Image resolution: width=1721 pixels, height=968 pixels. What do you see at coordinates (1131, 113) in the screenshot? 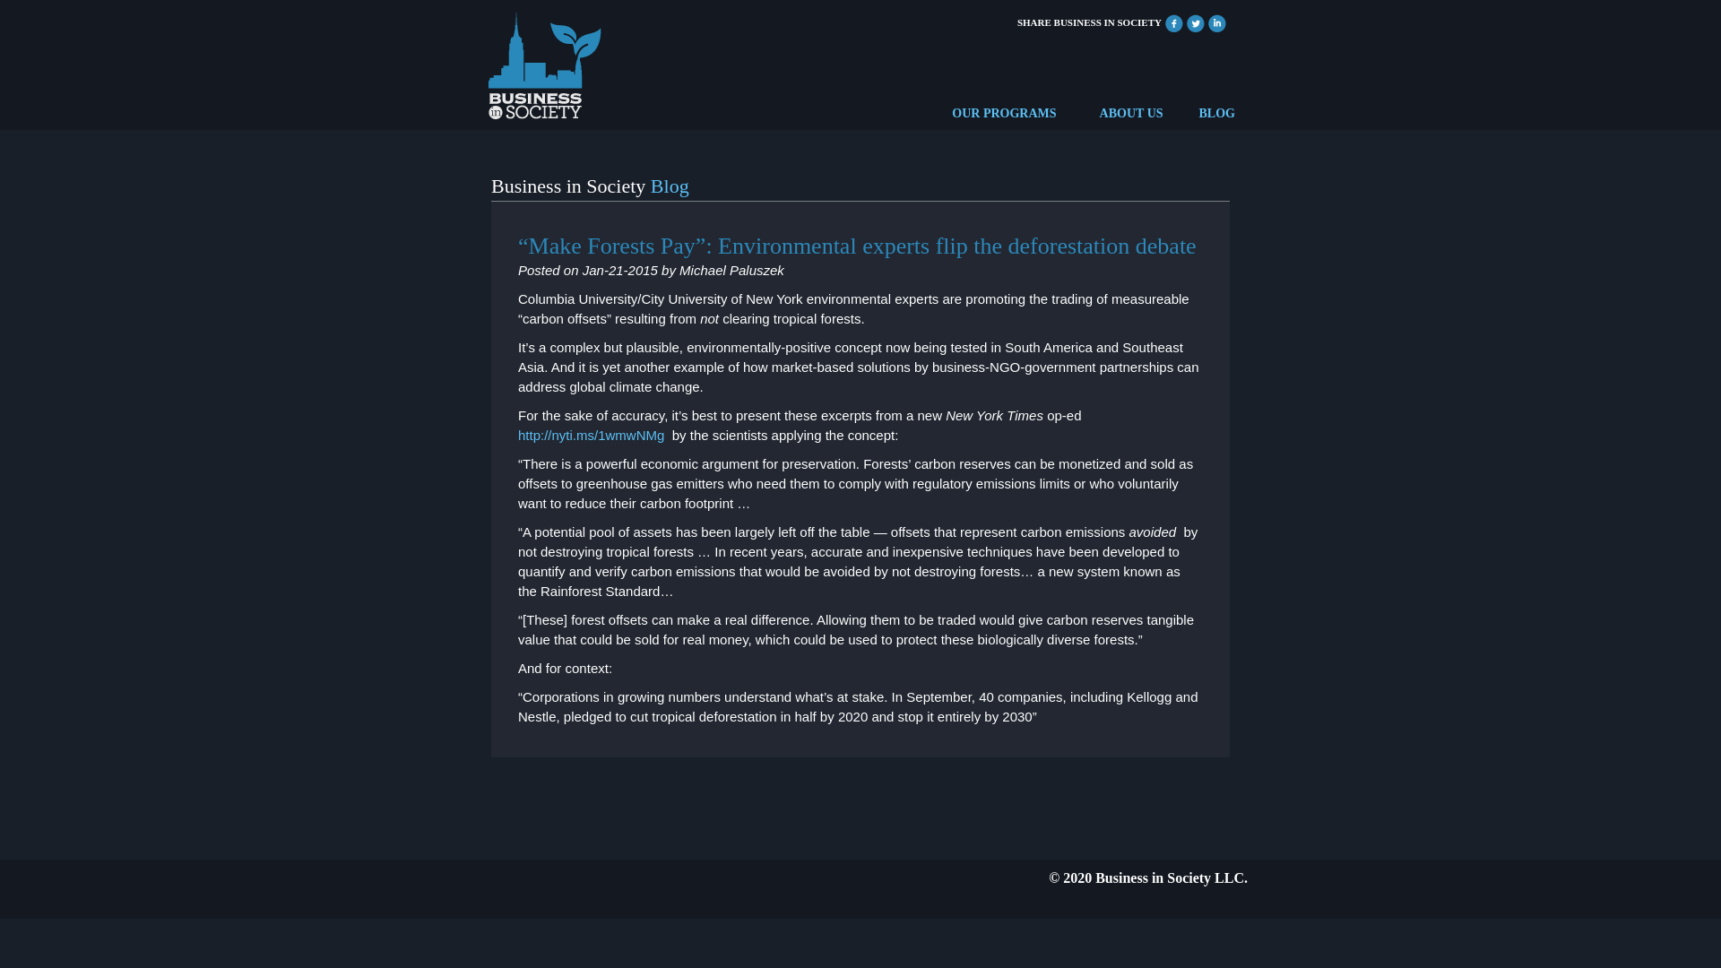
I see `ABOUT US` at bounding box center [1131, 113].